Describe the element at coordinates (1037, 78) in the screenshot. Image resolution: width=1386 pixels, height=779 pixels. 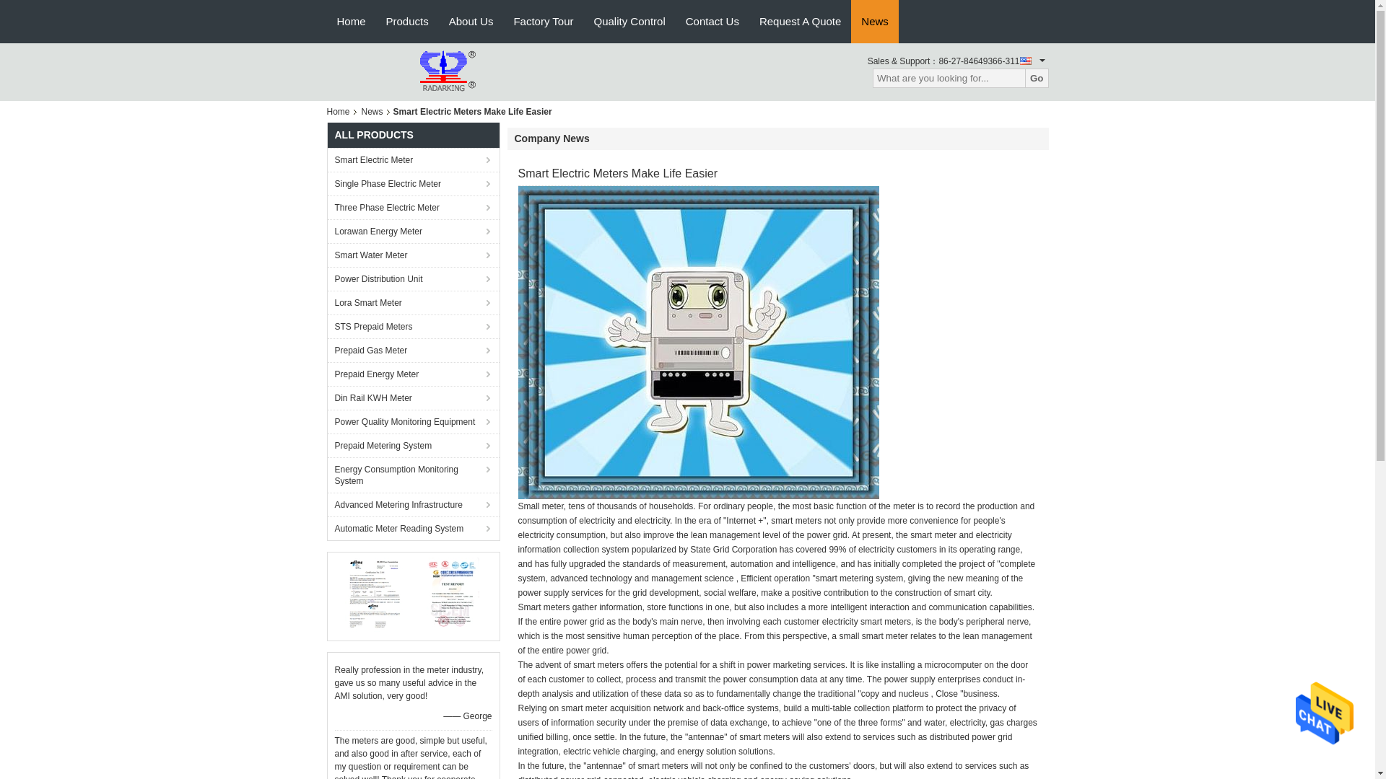
I see `Go` at that location.